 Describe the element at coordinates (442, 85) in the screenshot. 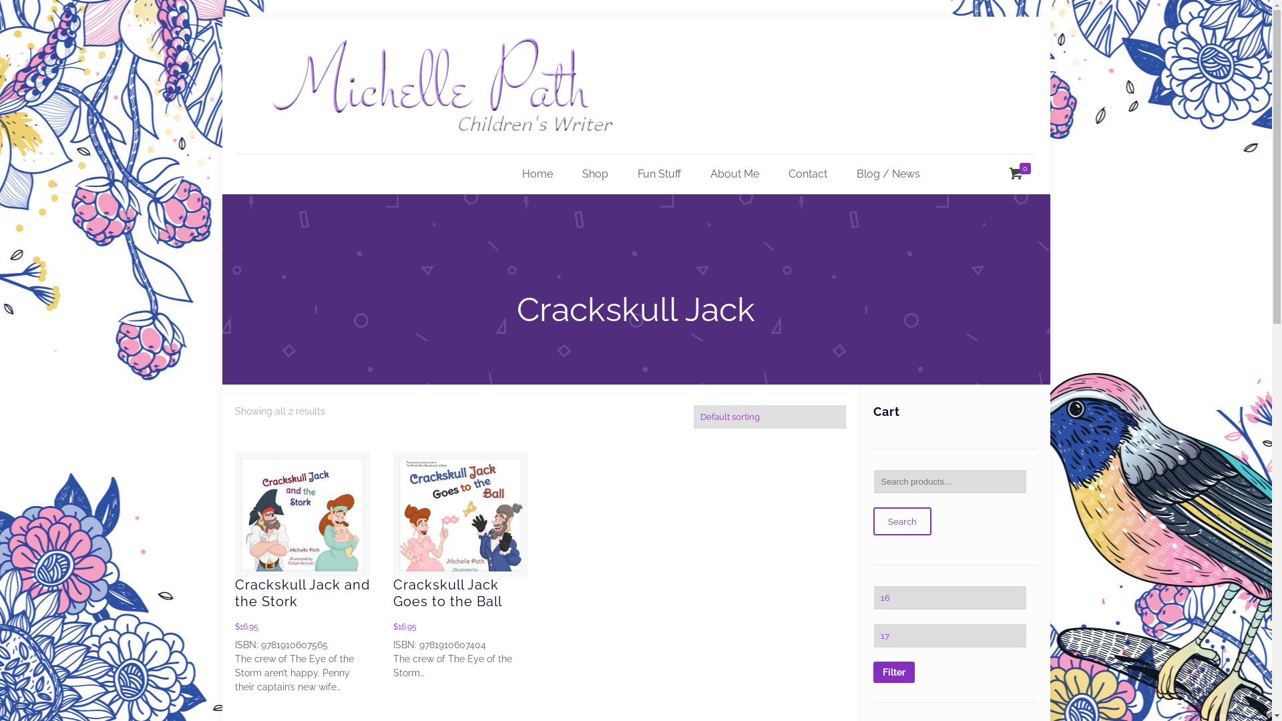

I see `Michelle Path` at that location.